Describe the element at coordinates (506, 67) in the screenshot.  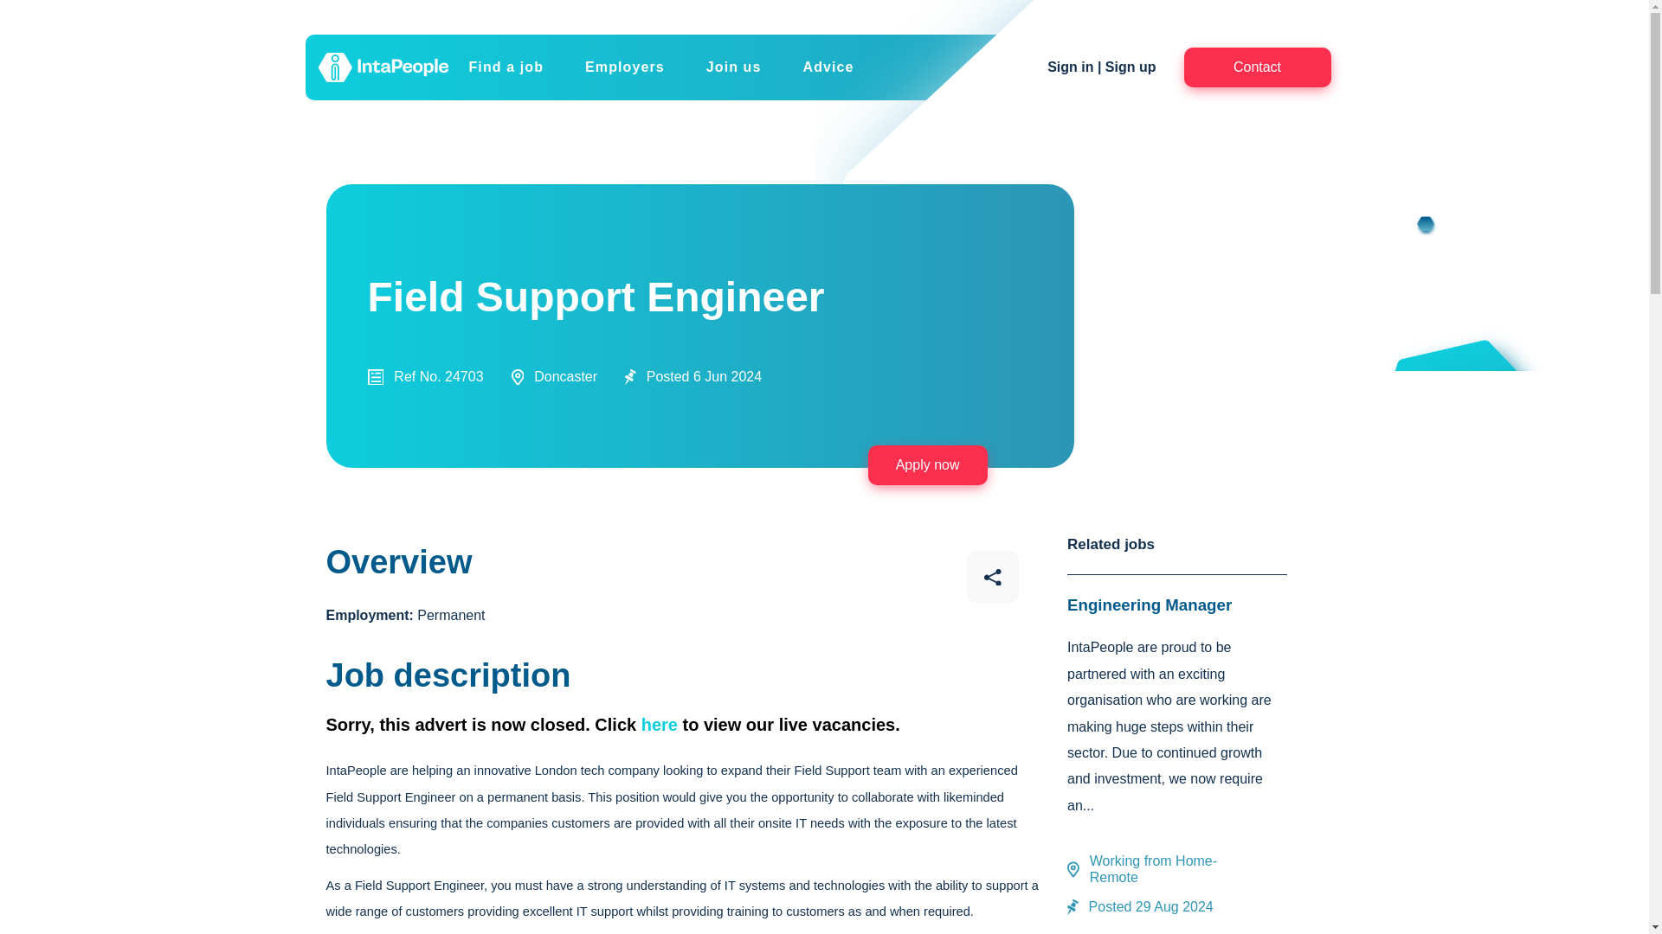
I see `Find a job` at that location.